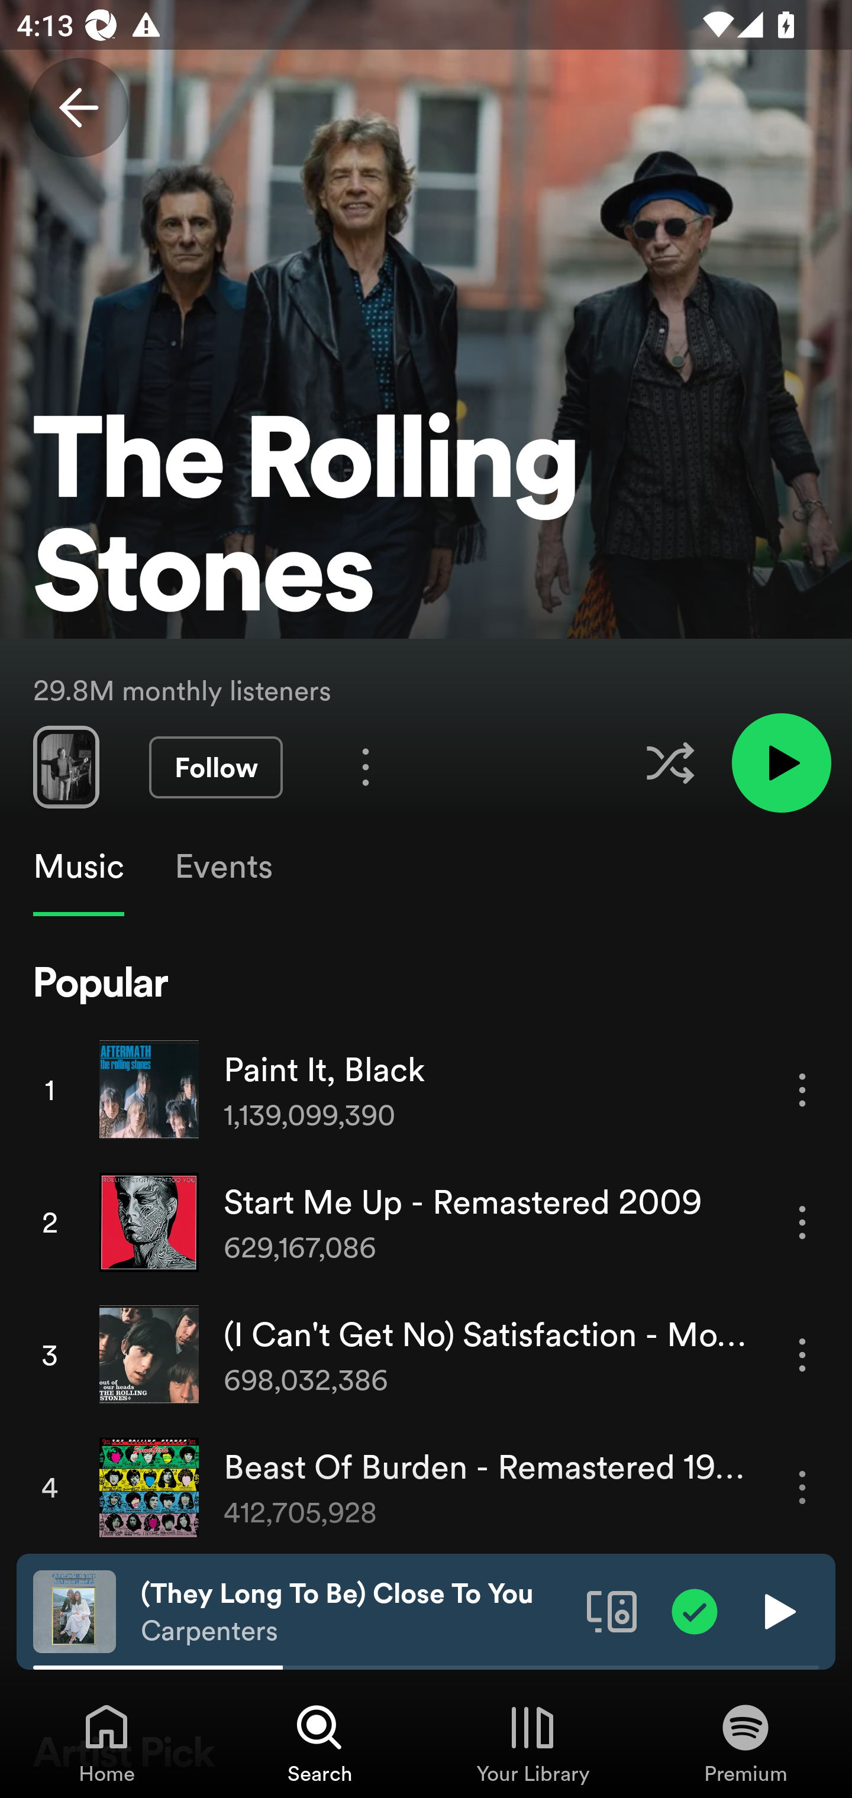 This screenshot has width=852, height=1798. Describe the element at coordinates (78, 108) in the screenshot. I see `Back` at that location.